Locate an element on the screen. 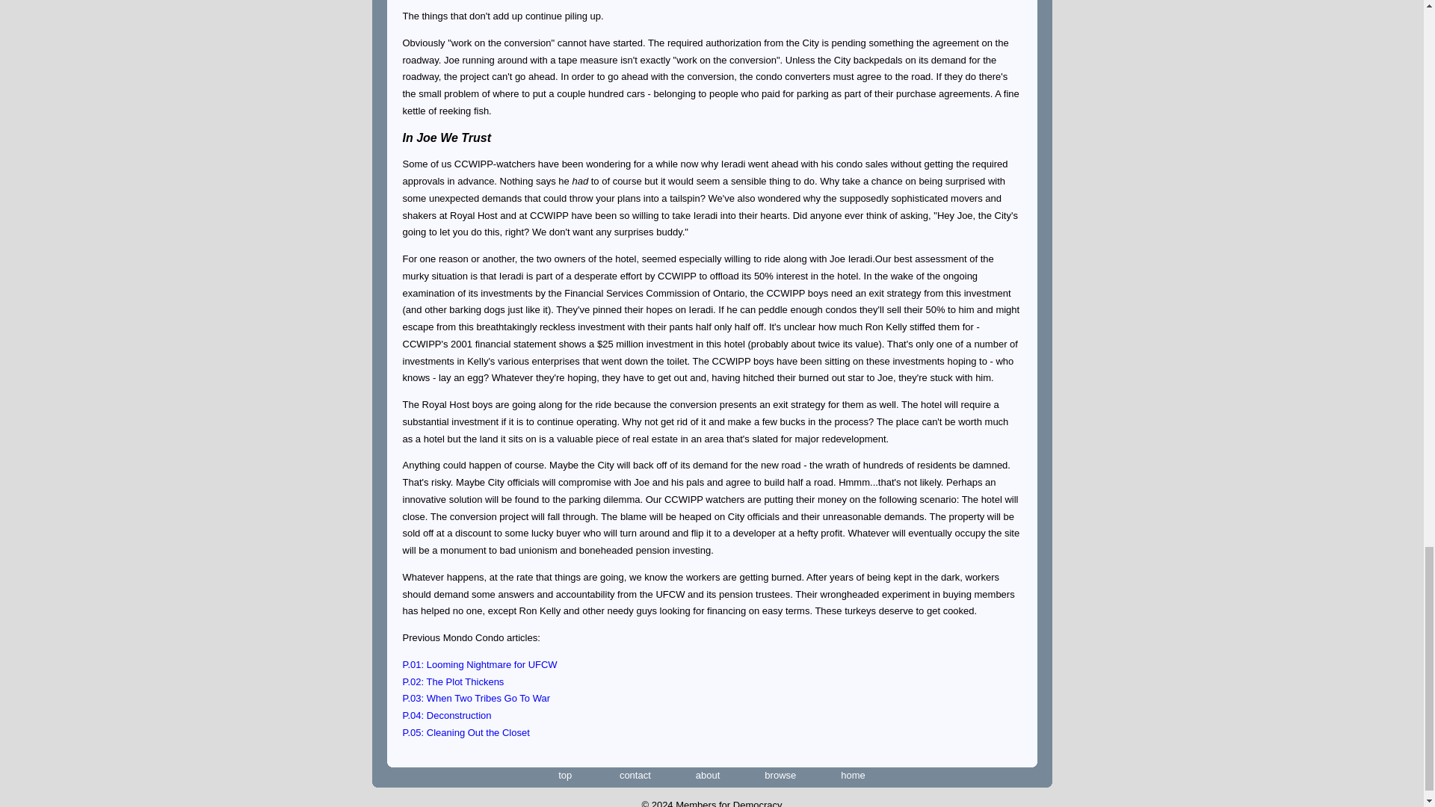  P.03: When Two Tribes Go To War is located at coordinates (475, 698).